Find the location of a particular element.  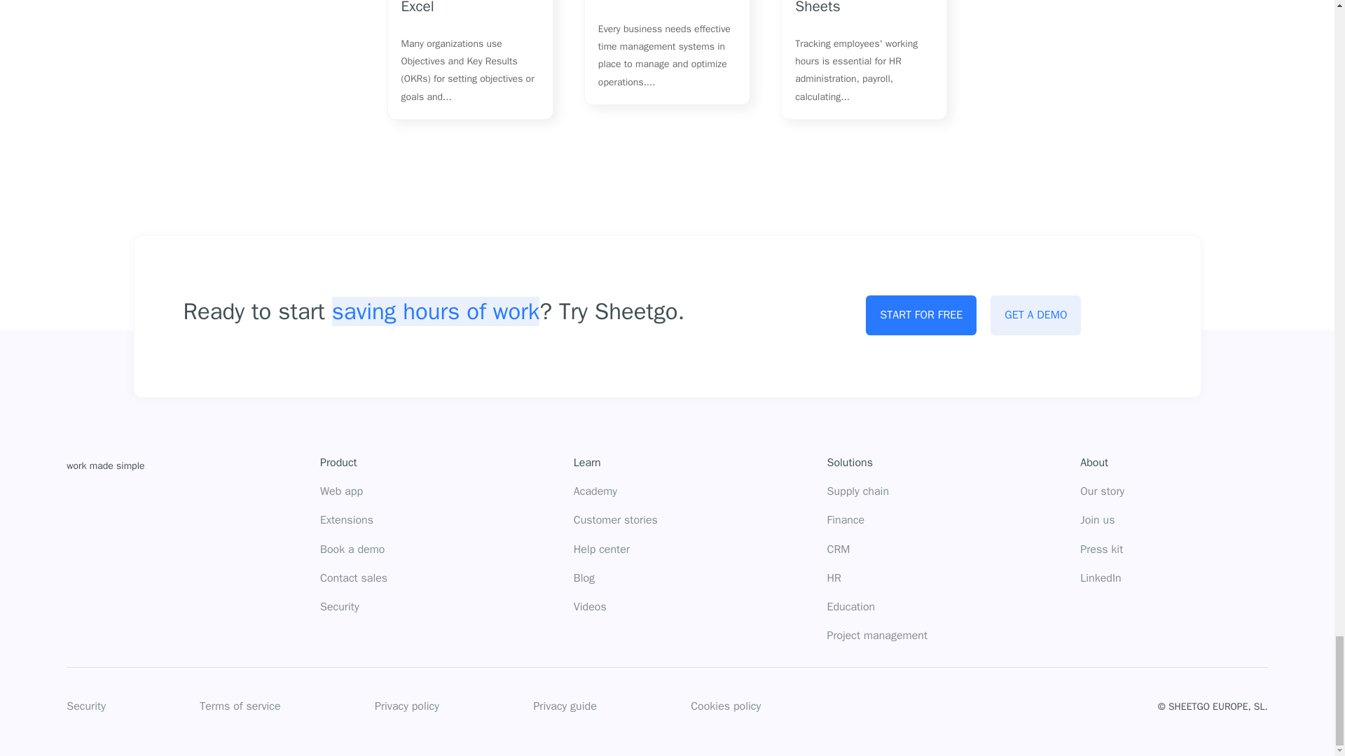

OKR tracking template in Microsoft Excel is located at coordinates (469, 7).